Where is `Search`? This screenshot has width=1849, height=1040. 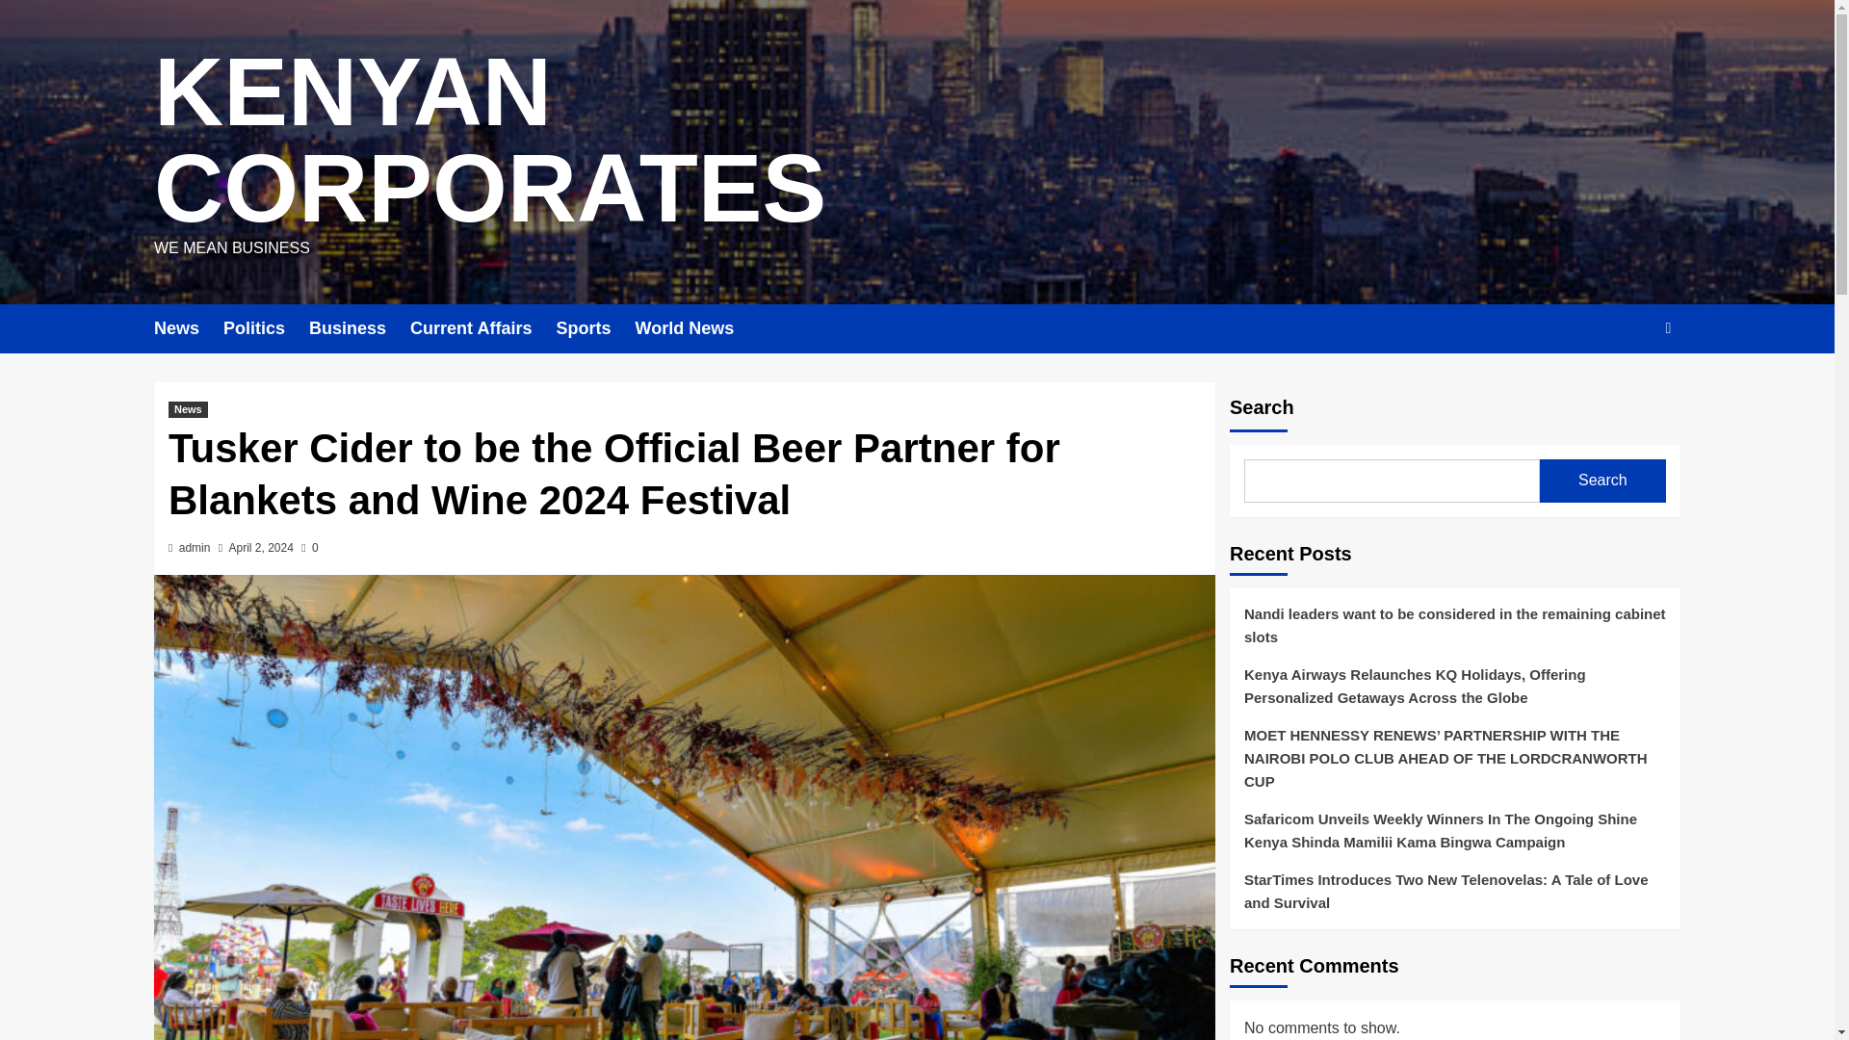 Search is located at coordinates (1624, 387).